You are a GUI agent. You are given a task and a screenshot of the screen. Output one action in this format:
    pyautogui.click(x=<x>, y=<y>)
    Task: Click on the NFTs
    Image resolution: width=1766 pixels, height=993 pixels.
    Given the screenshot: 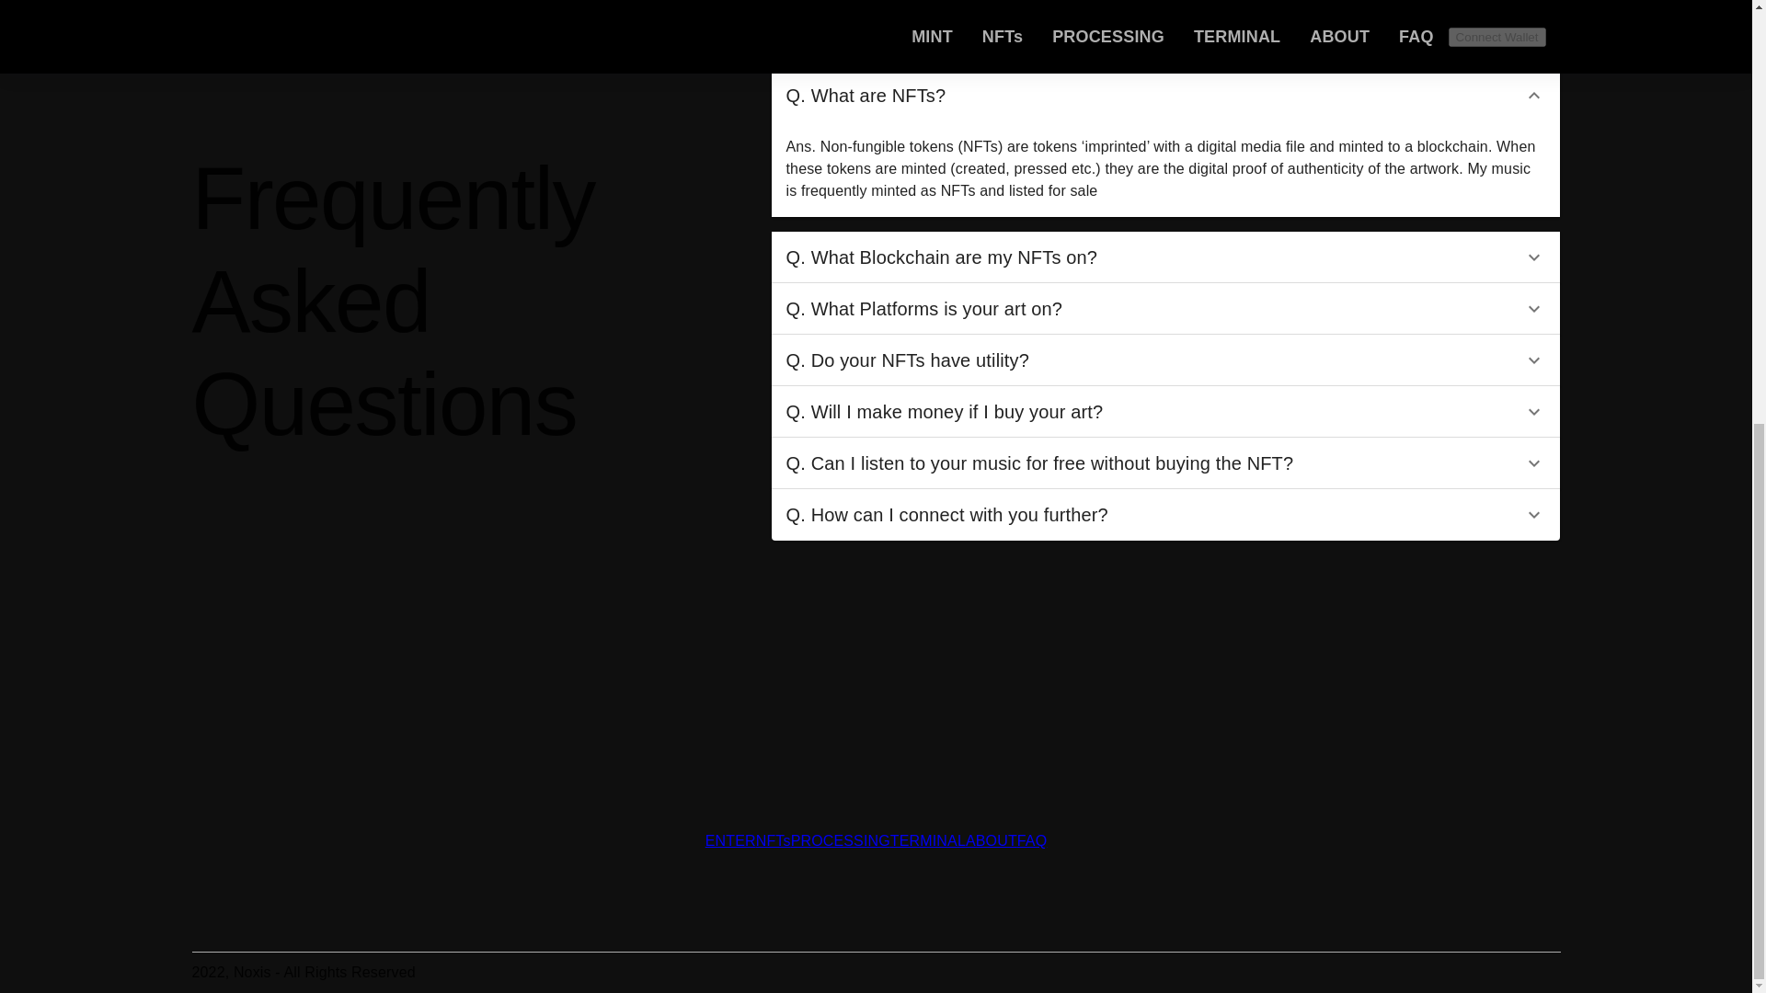 What is the action you would take?
    pyautogui.click(x=773, y=840)
    